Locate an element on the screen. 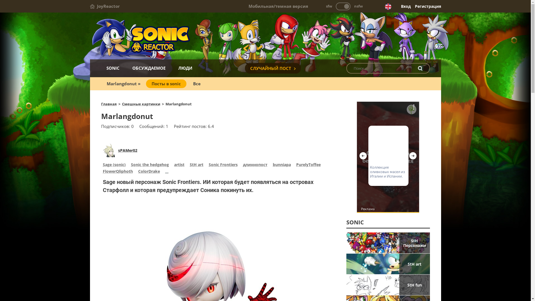  artist is located at coordinates (179, 165).